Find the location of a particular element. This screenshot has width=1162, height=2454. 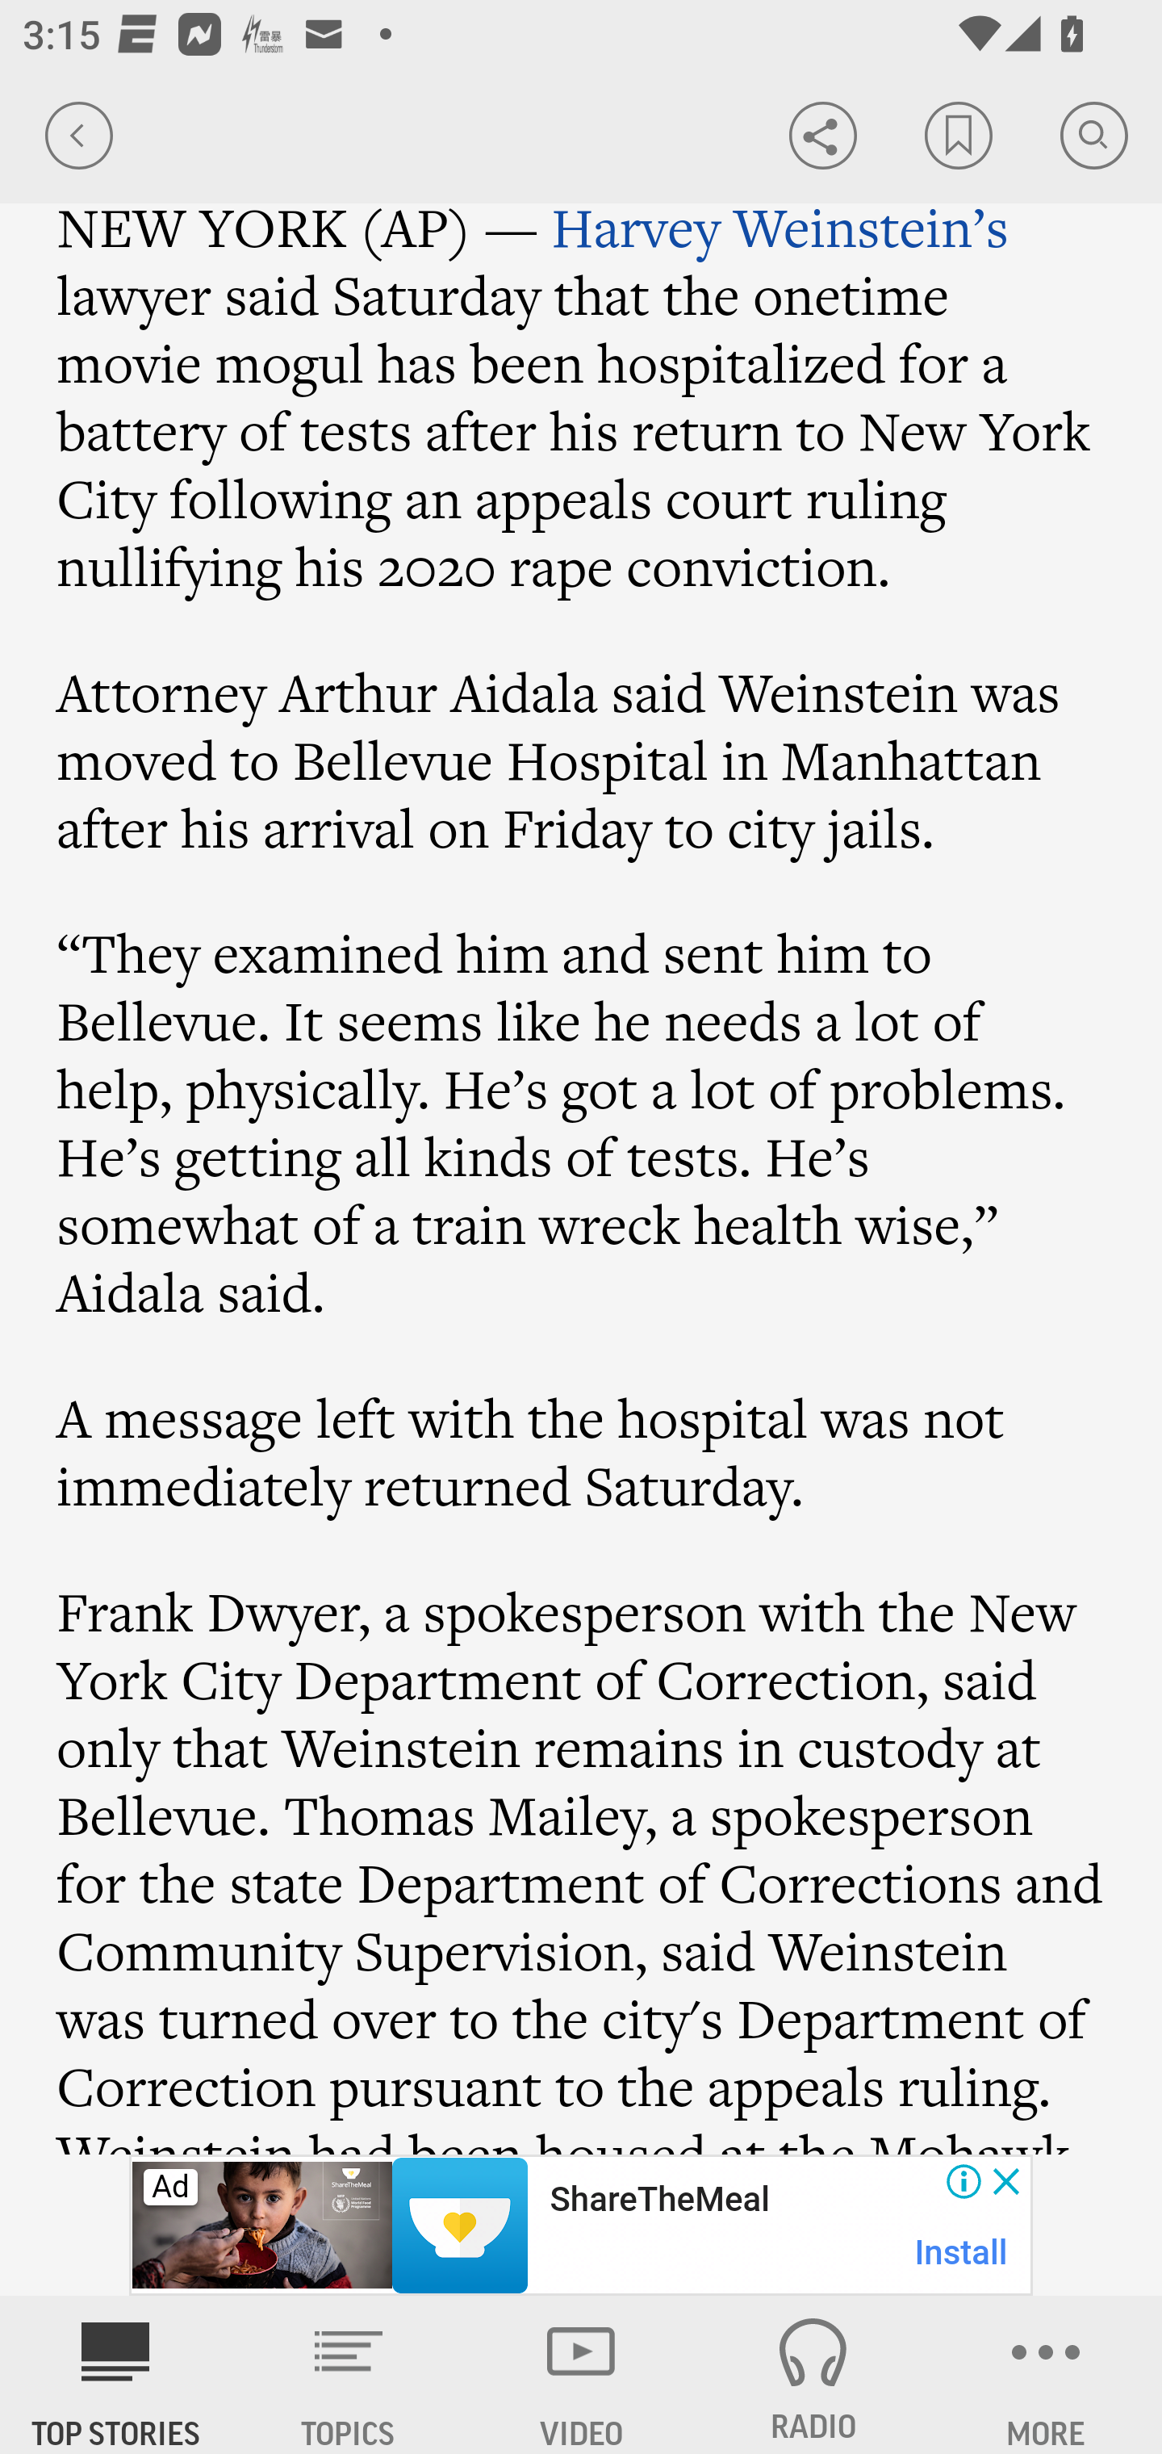

VIDEO is located at coordinates (581, 2375).